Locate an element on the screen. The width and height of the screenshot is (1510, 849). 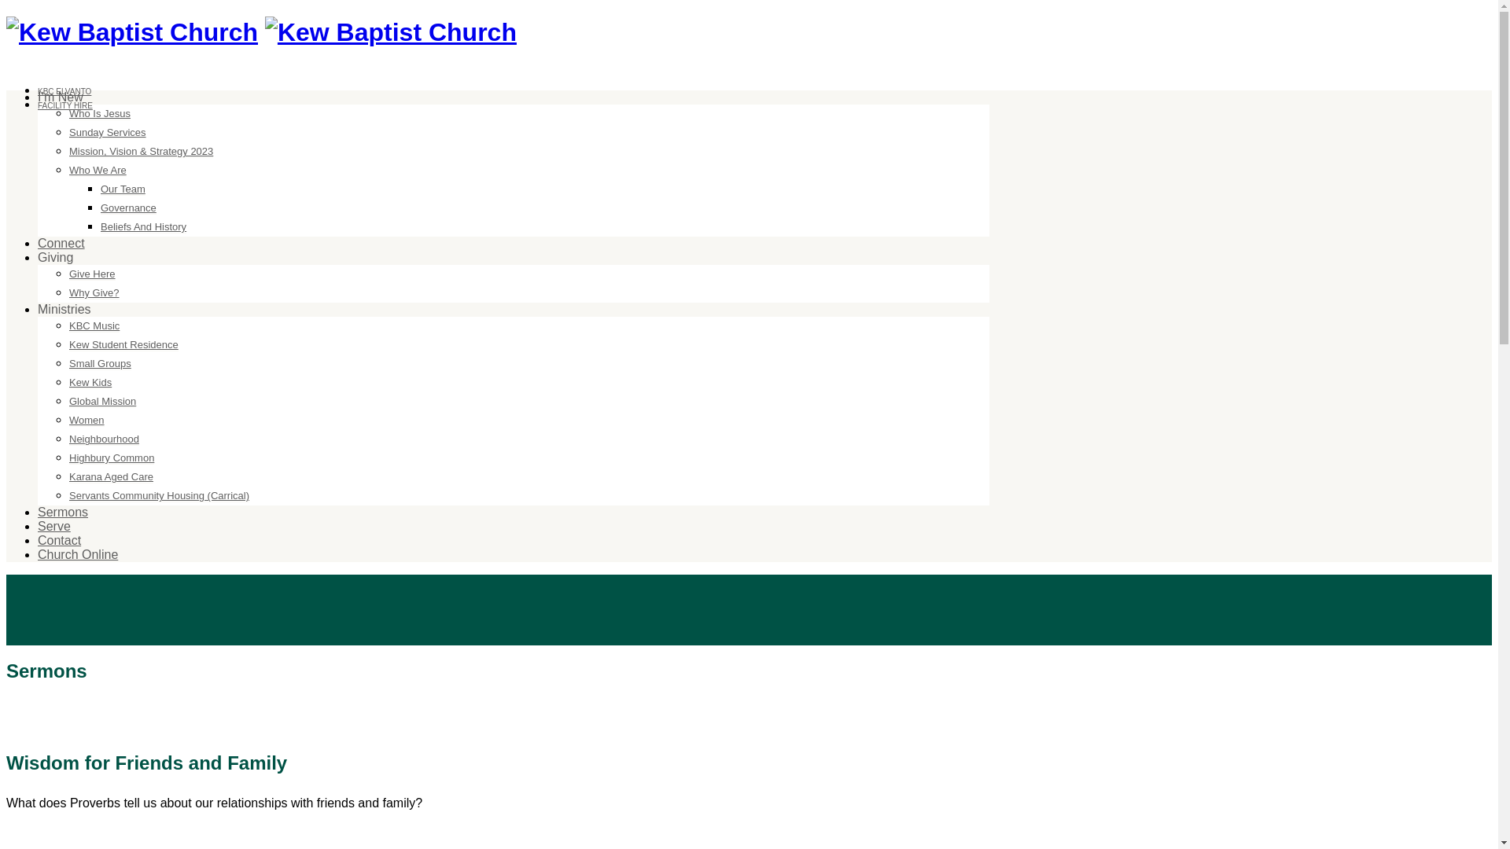
Sermons is located at coordinates (63, 513).